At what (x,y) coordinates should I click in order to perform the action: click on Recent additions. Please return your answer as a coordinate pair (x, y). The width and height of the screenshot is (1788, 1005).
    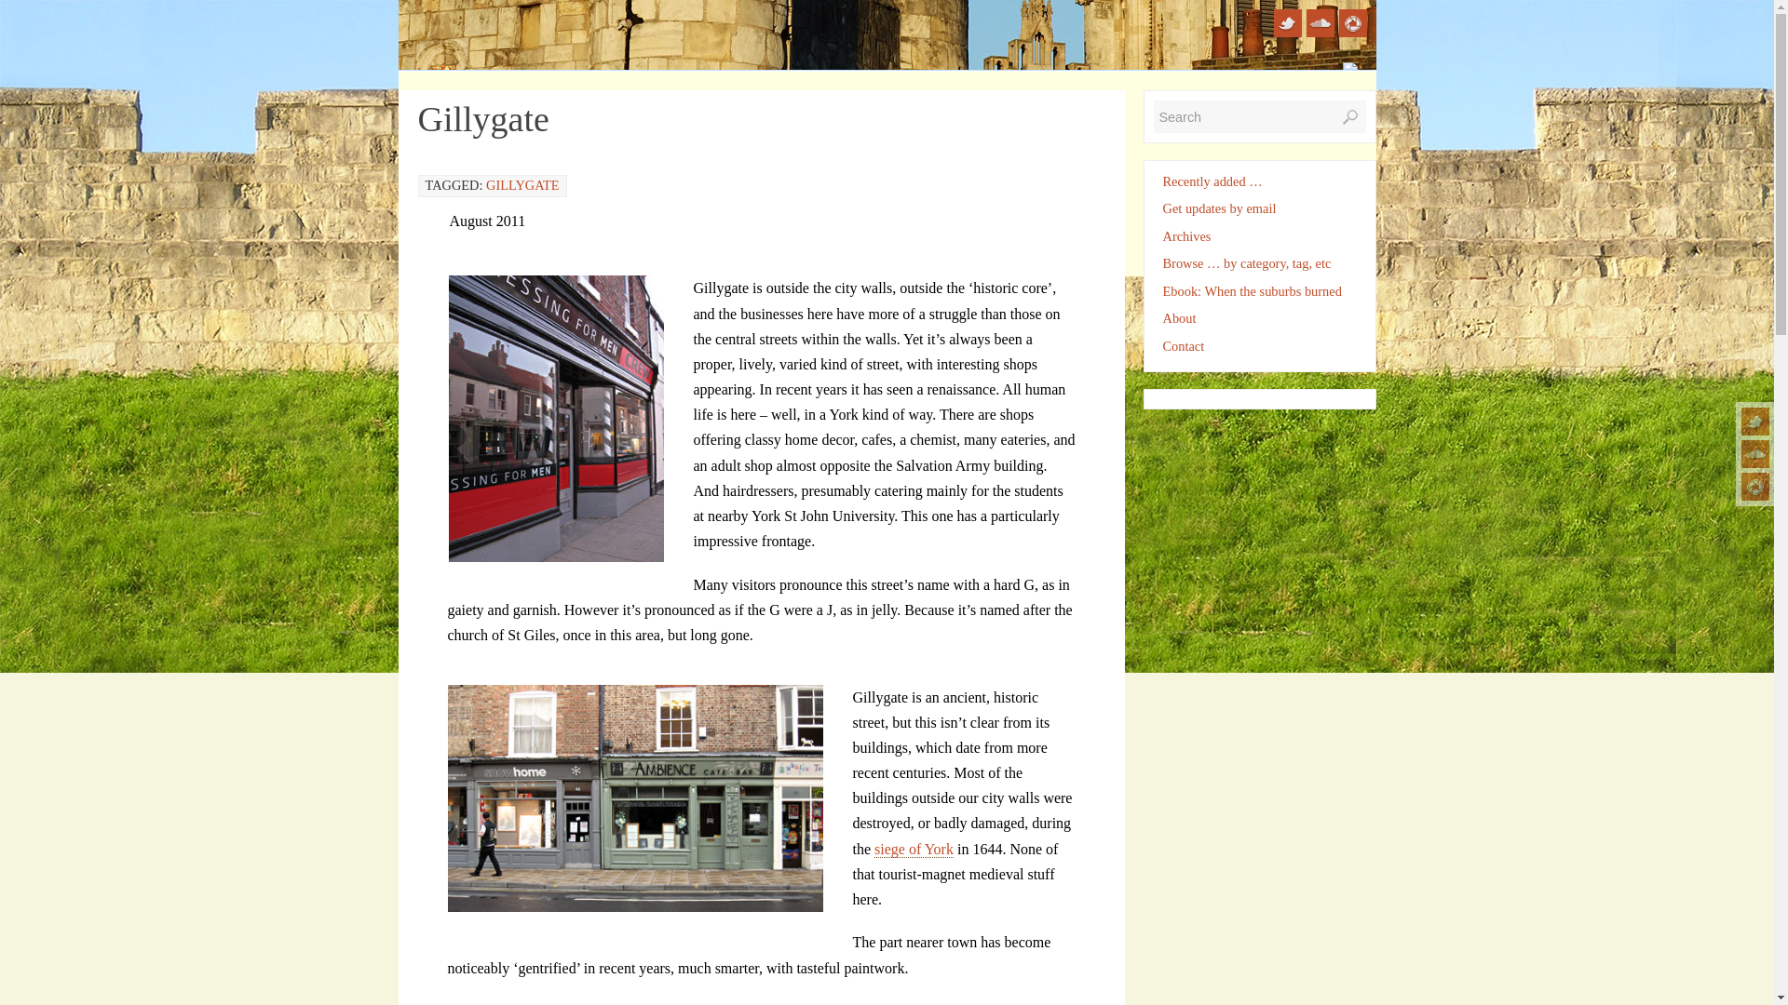
    Looking at the image, I should click on (1212, 181).